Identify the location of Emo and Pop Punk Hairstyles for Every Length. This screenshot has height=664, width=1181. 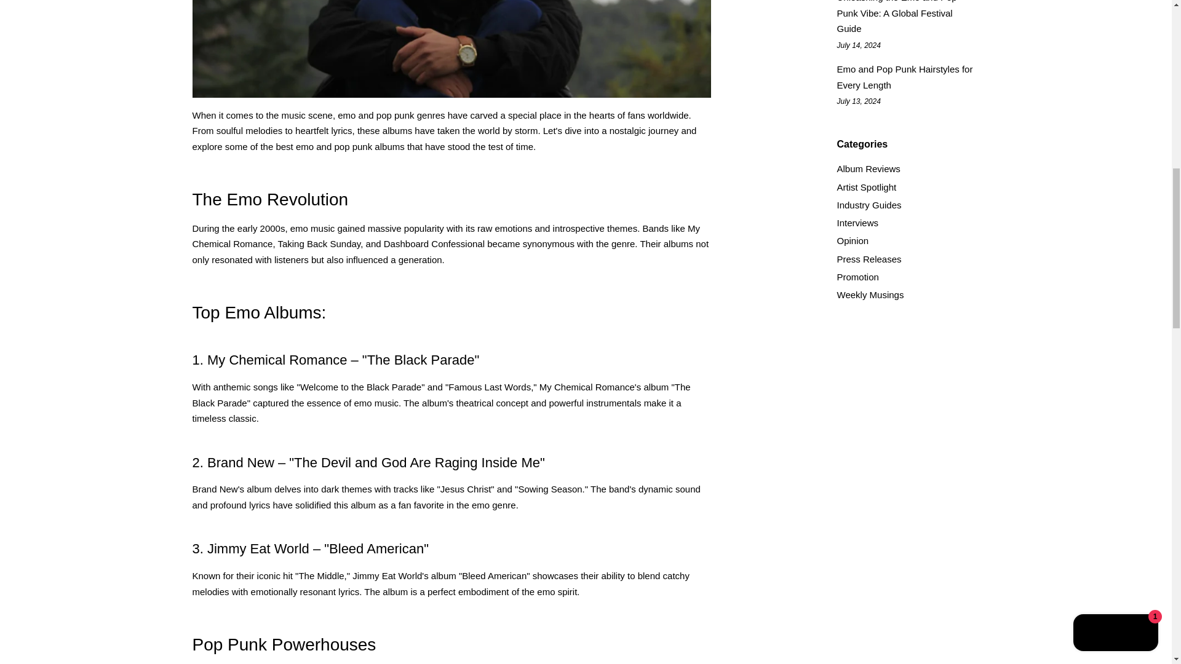
(904, 76).